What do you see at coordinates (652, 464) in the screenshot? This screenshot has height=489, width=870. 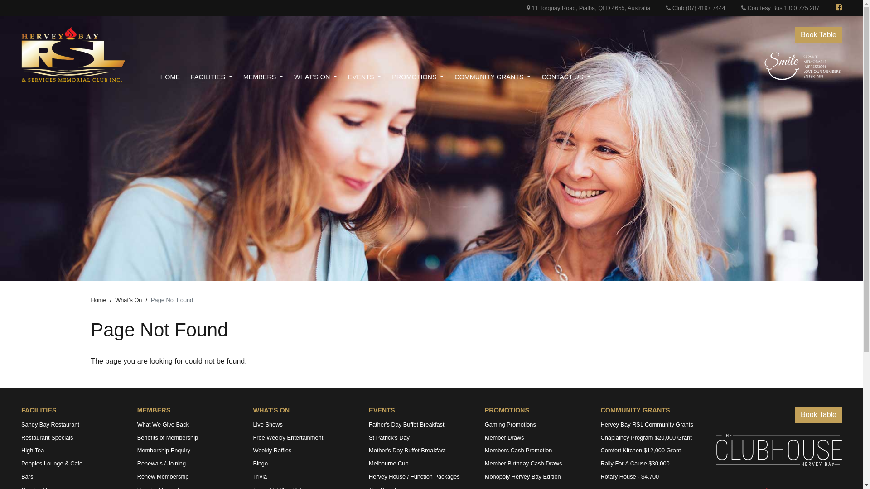 I see `Rally For A Cause $30,000` at bounding box center [652, 464].